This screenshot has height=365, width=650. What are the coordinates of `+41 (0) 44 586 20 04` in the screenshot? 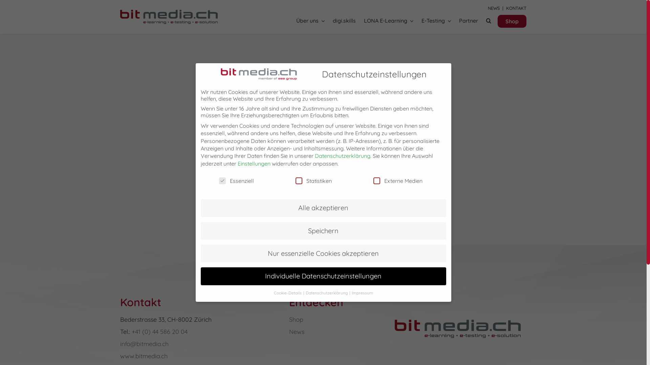 It's located at (160, 332).